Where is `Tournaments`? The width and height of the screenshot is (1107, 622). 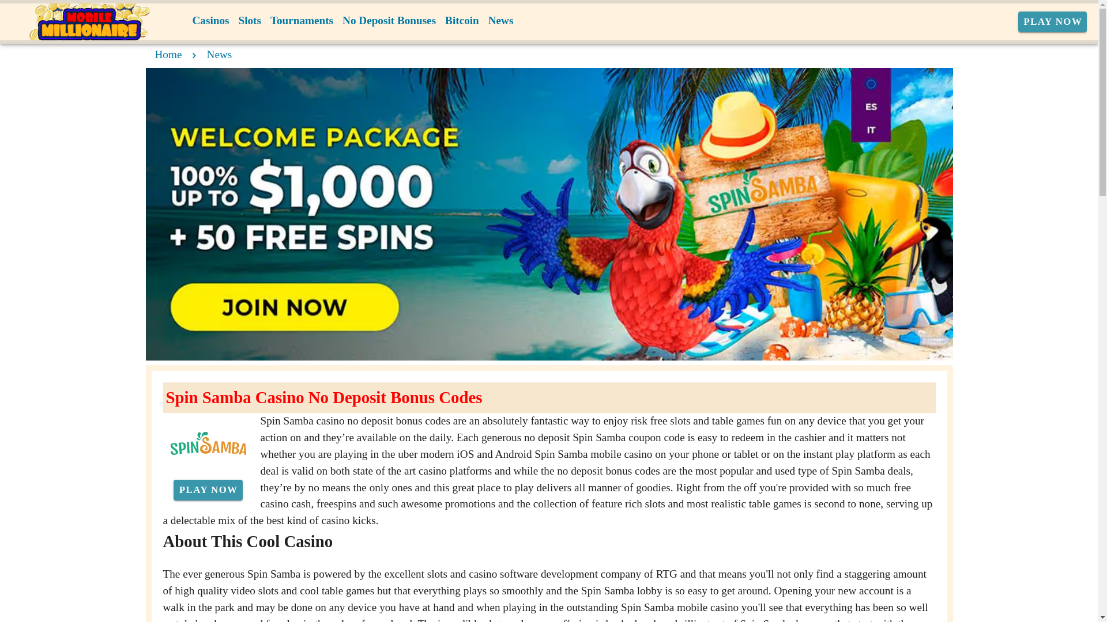 Tournaments is located at coordinates (301, 21).